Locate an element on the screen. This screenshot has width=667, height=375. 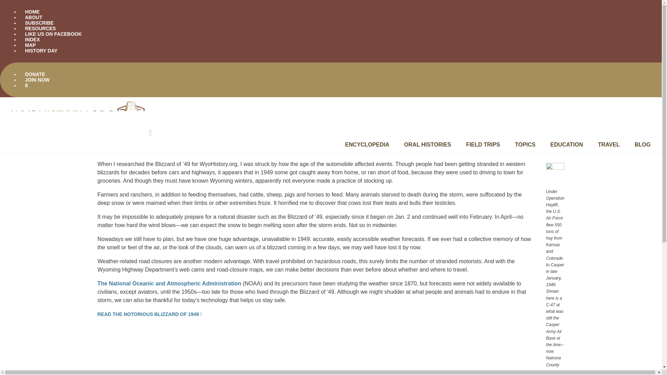
SUBSCRIBE is located at coordinates (39, 23).